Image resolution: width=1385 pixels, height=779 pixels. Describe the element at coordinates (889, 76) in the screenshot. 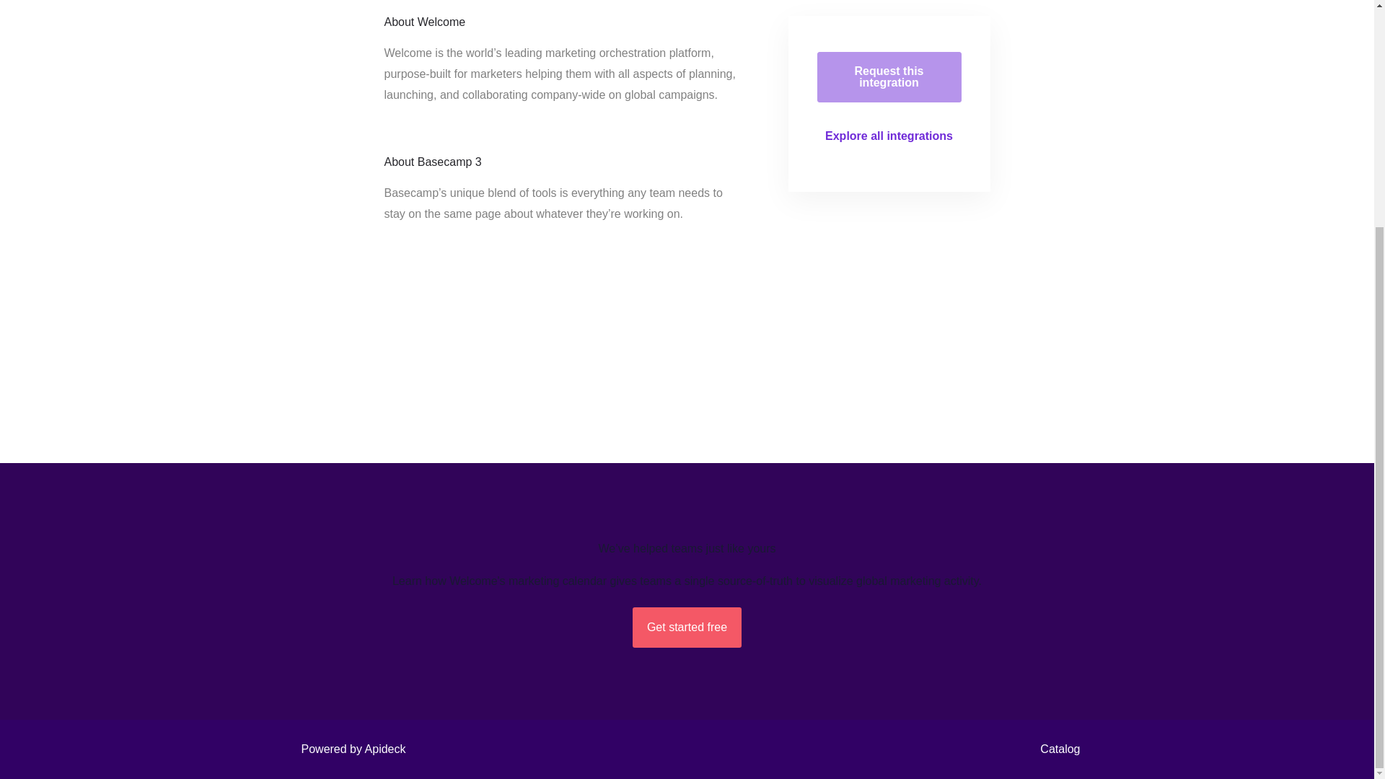

I see `Request this integration` at that location.